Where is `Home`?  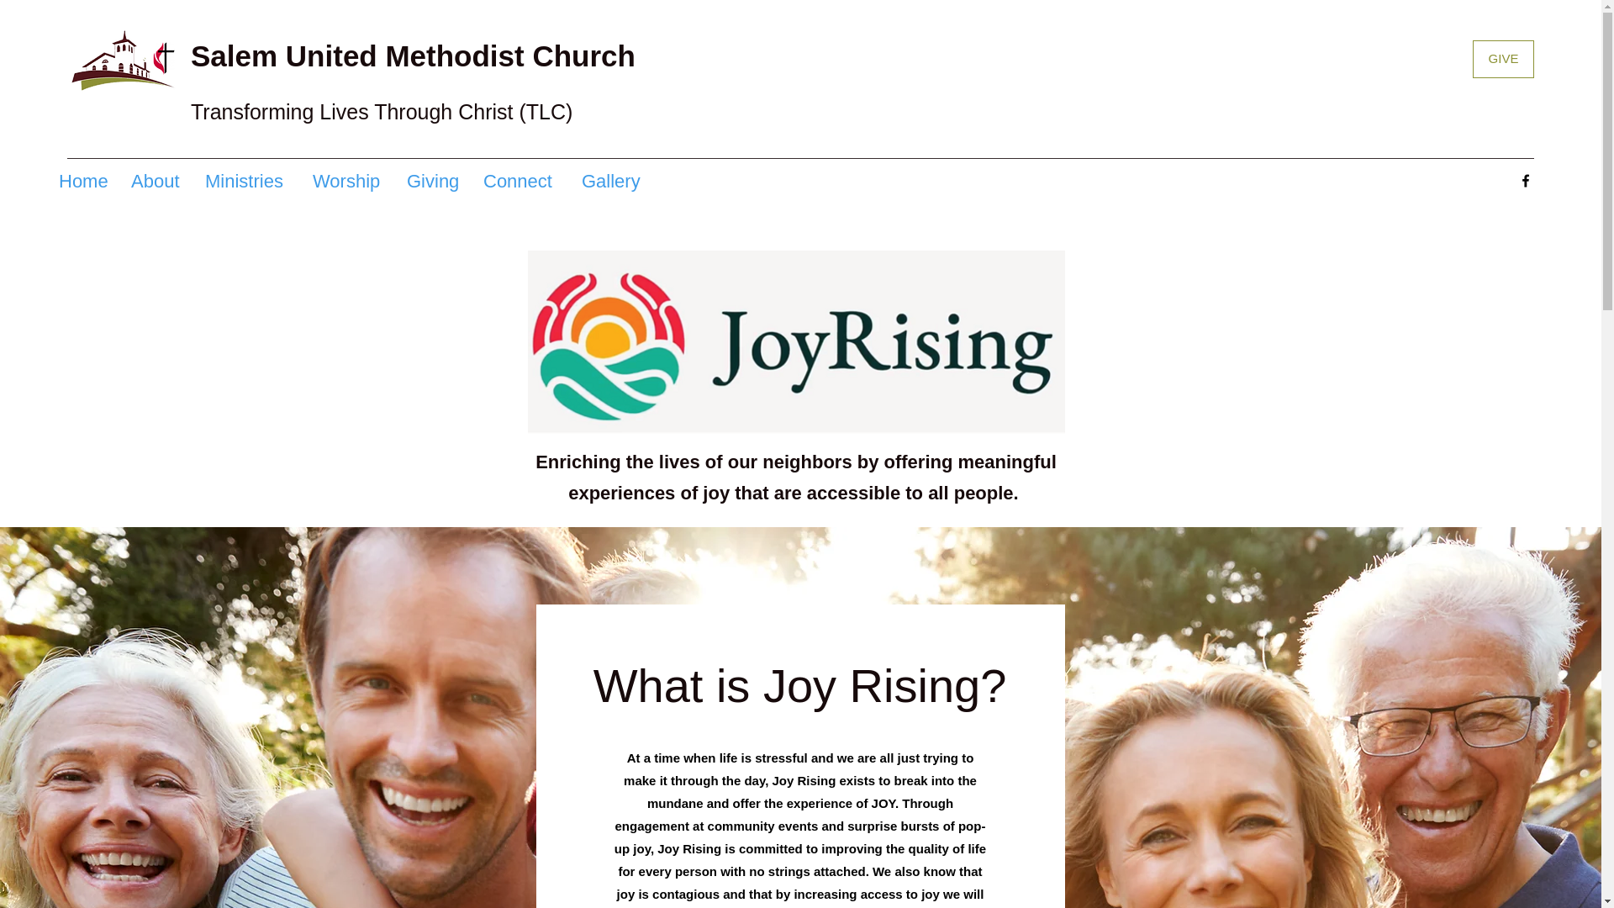
Home is located at coordinates (86, 182).